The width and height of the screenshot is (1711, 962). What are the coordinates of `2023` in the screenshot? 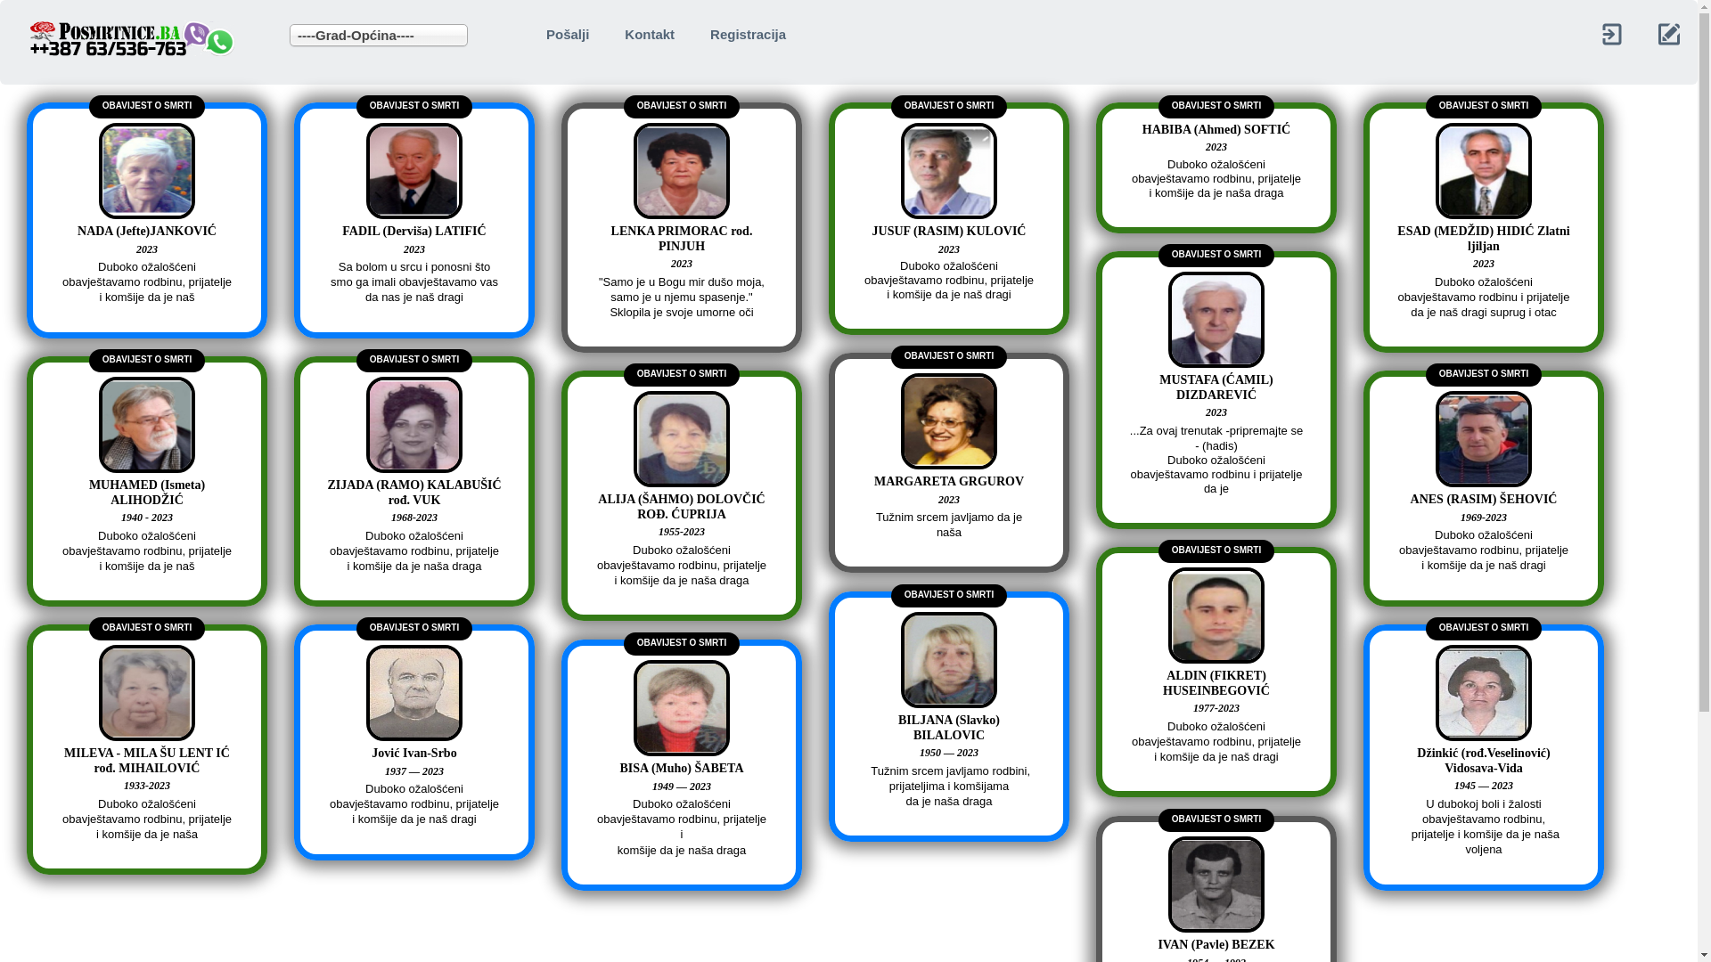 It's located at (147, 258).